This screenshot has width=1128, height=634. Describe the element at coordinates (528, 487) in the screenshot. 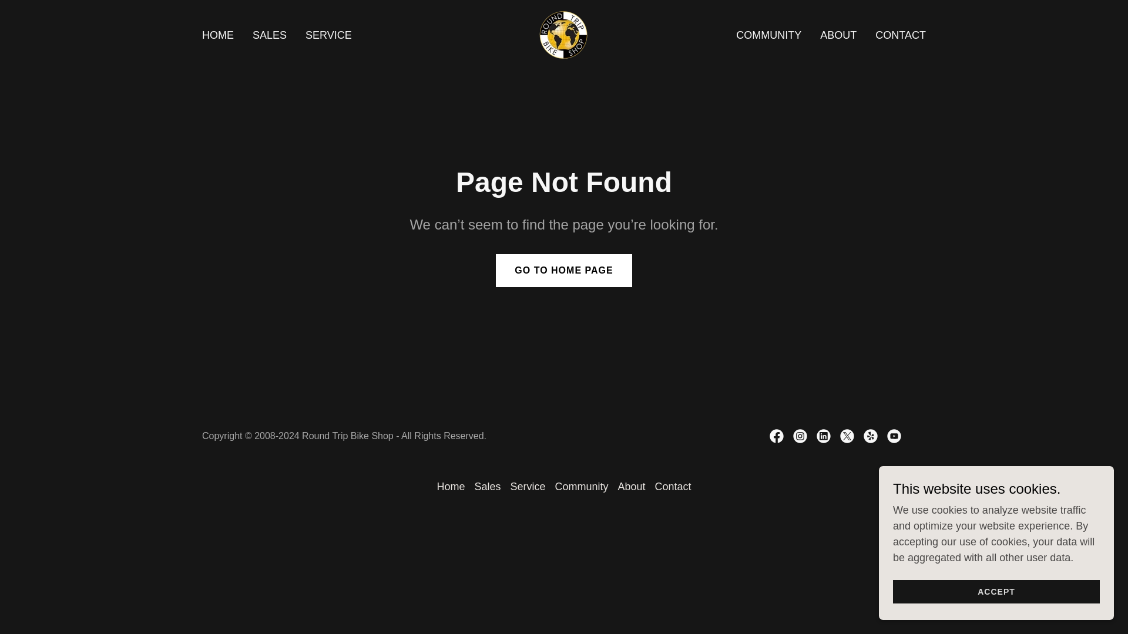

I see `Service` at that location.